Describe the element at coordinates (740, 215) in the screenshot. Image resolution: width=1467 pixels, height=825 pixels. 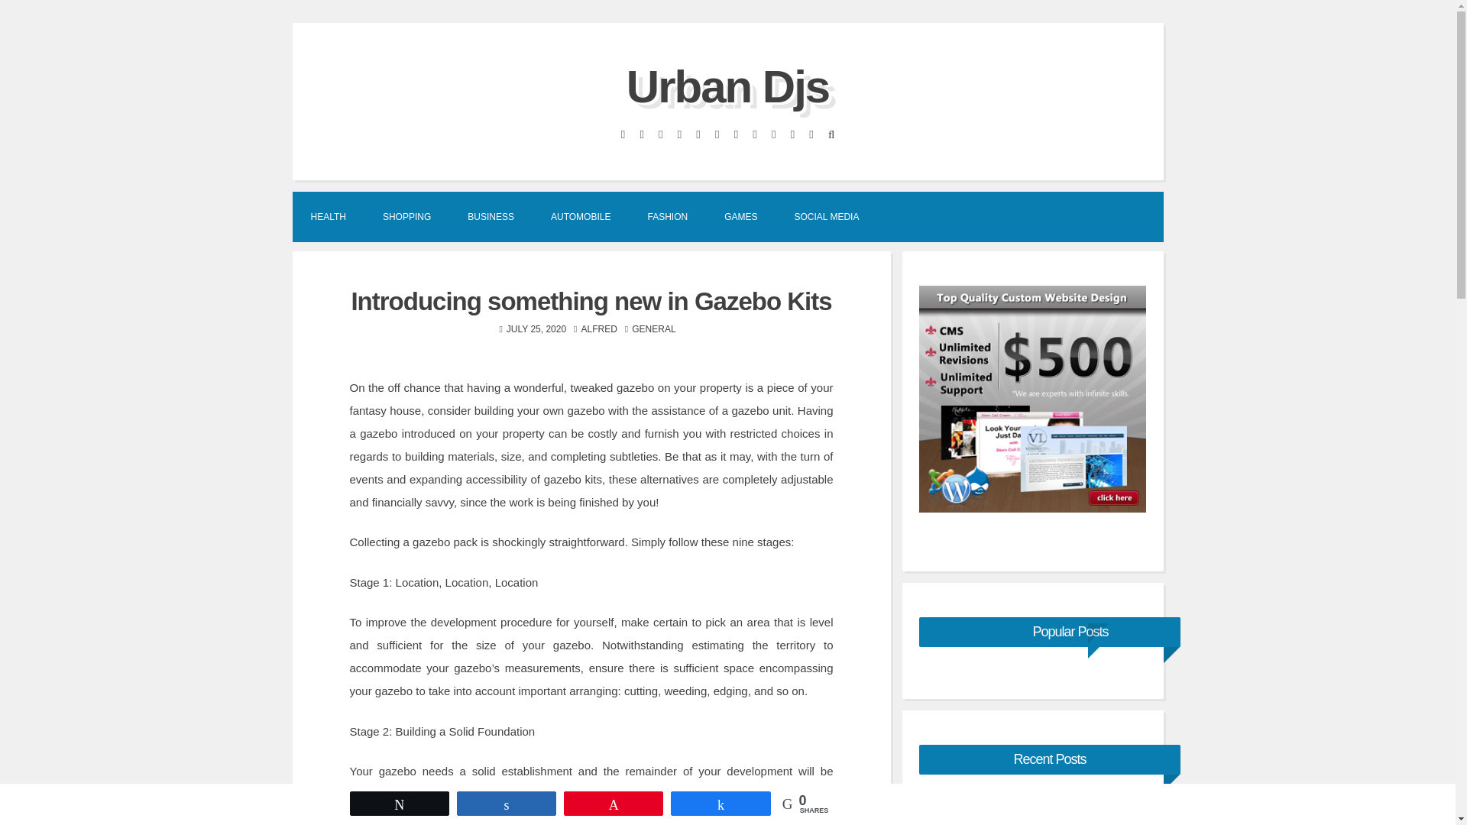
I see `GAMES` at that location.